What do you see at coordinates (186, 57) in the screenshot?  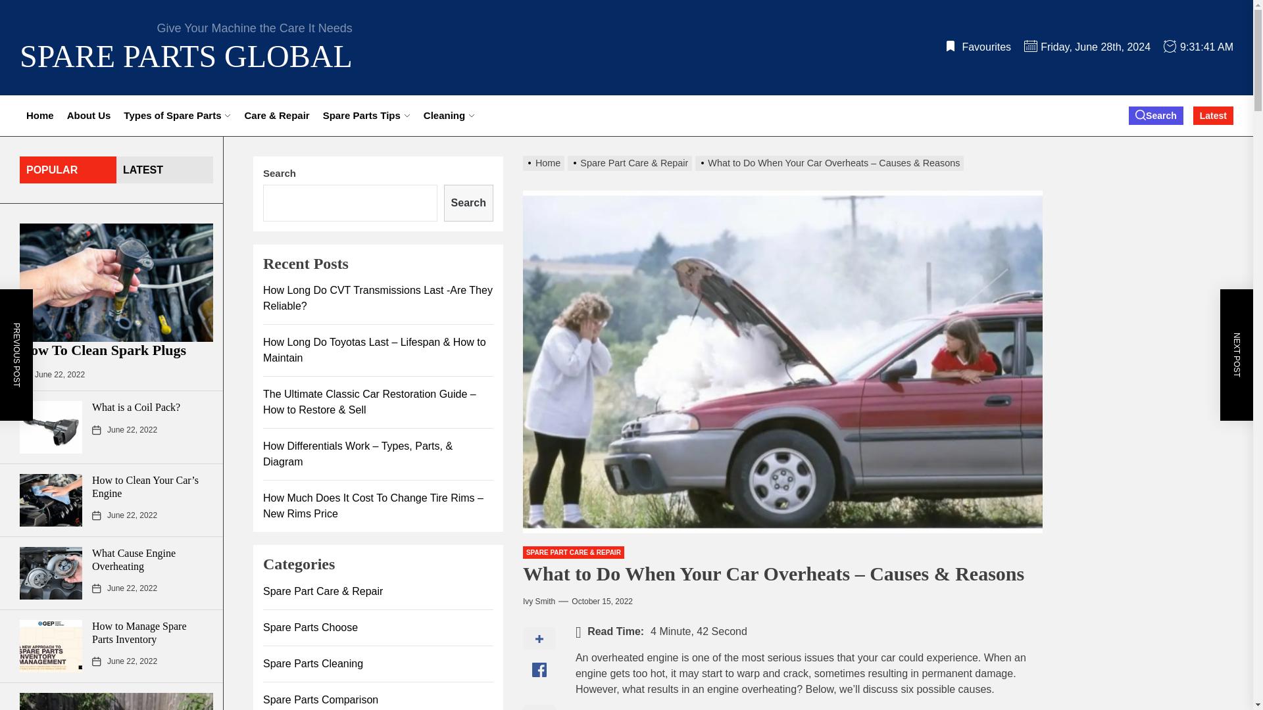 I see `SPARE PARTS GLOBAL` at bounding box center [186, 57].